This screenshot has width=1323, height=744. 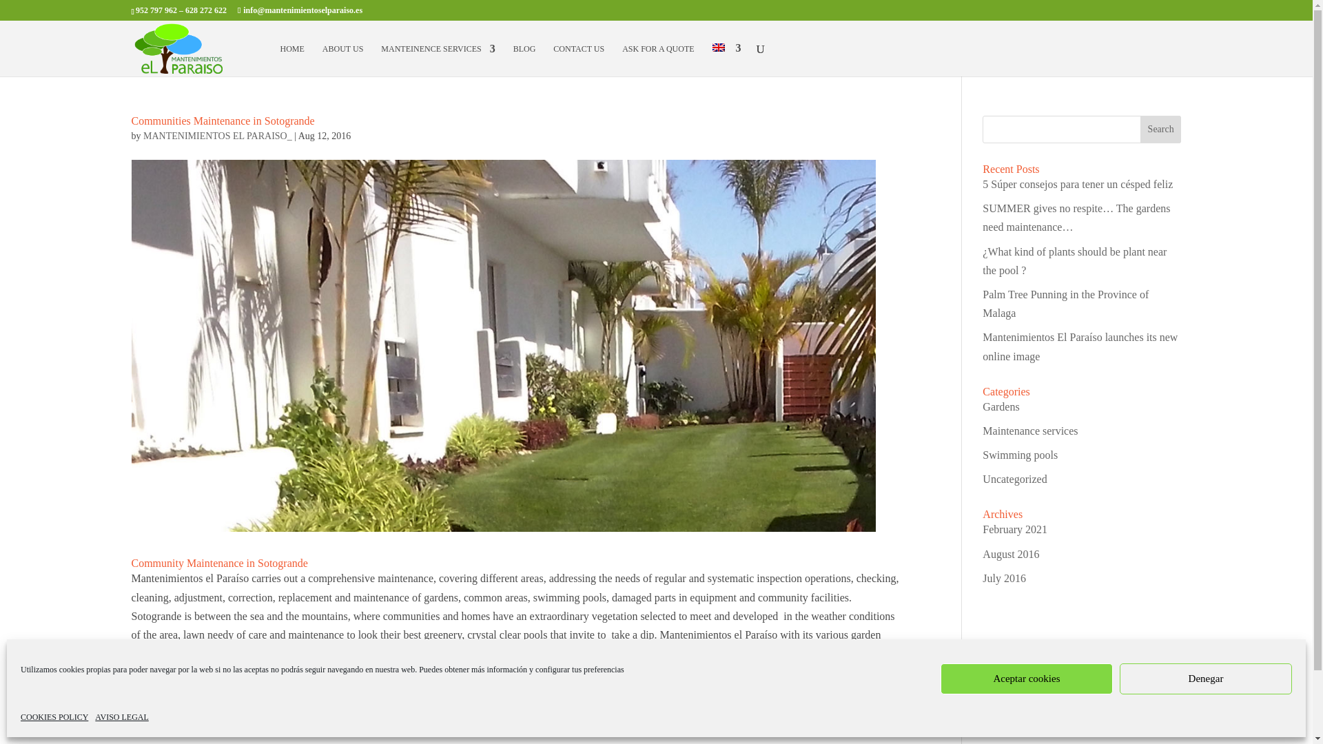 I want to click on HOME, so click(x=291, y=60).